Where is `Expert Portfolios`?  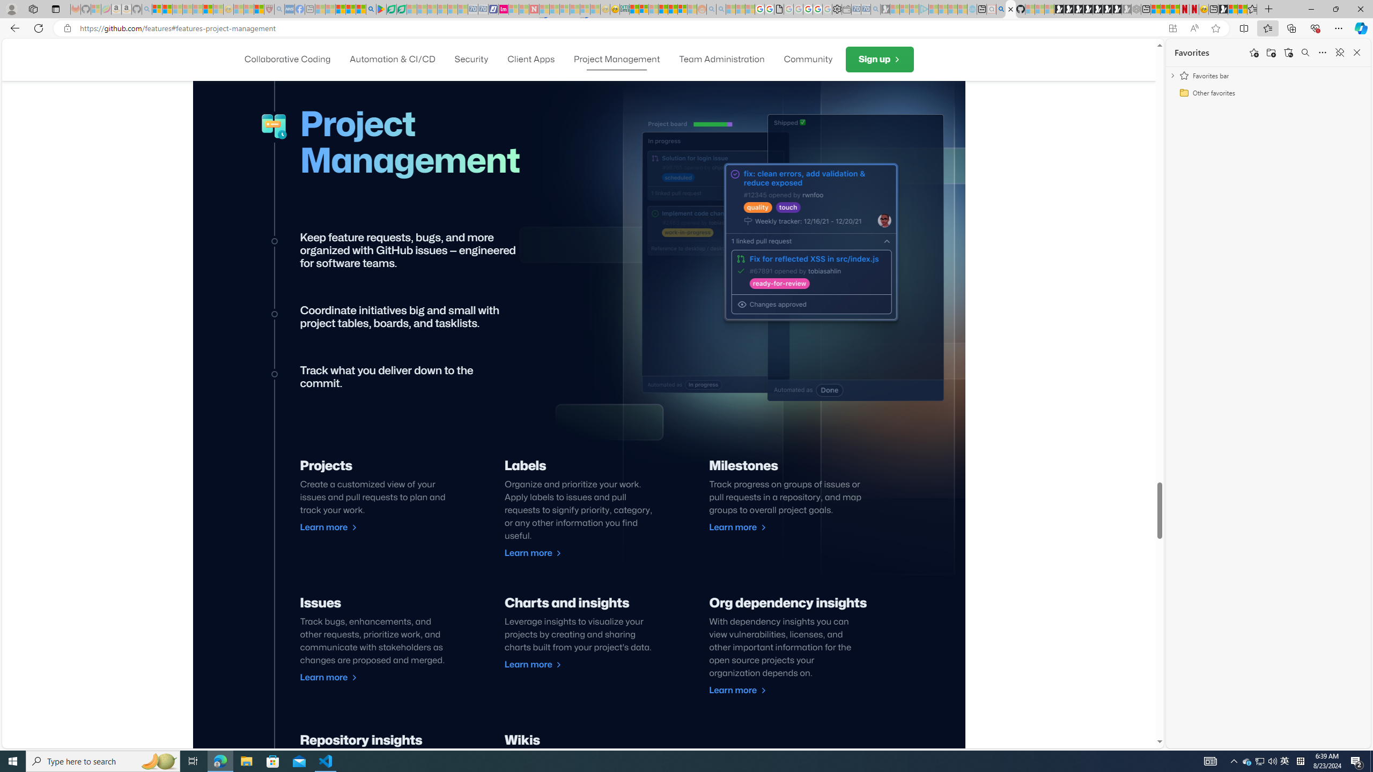
Expert Portfolios is located at coordinates (663, 9).